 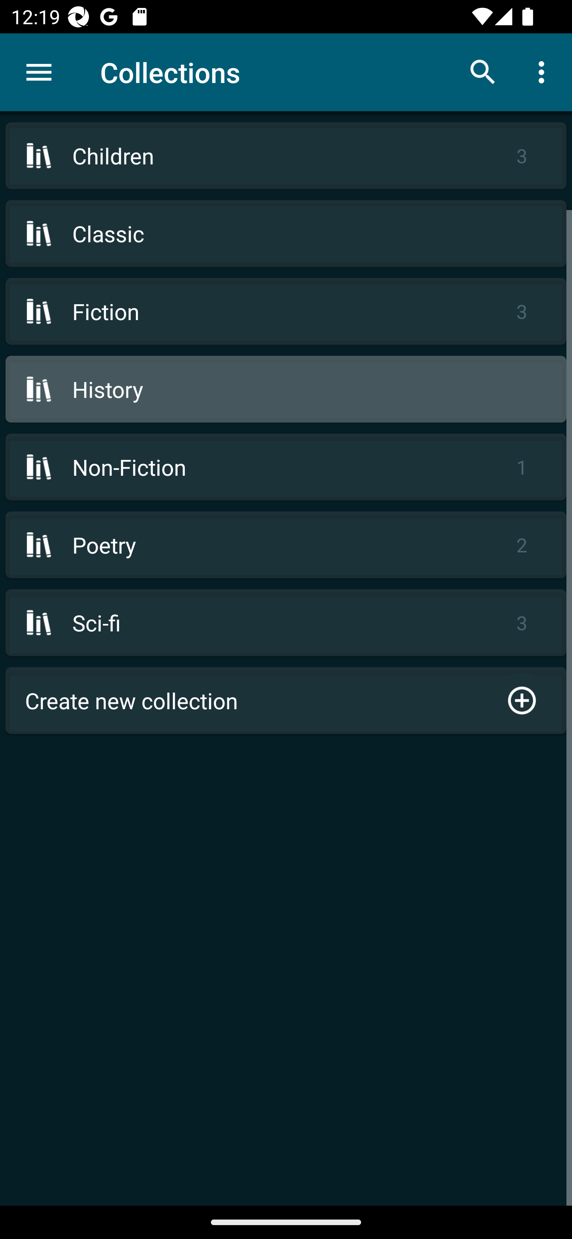 What do you see at coordinates (286, 156) in the screenshot?
I see `Children 3` at bounding box center [286, 156].